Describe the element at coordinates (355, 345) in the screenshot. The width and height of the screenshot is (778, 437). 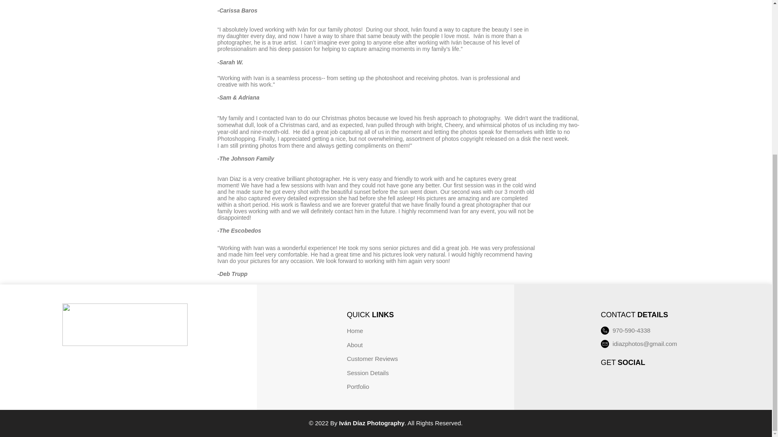
I see `About` at that location.